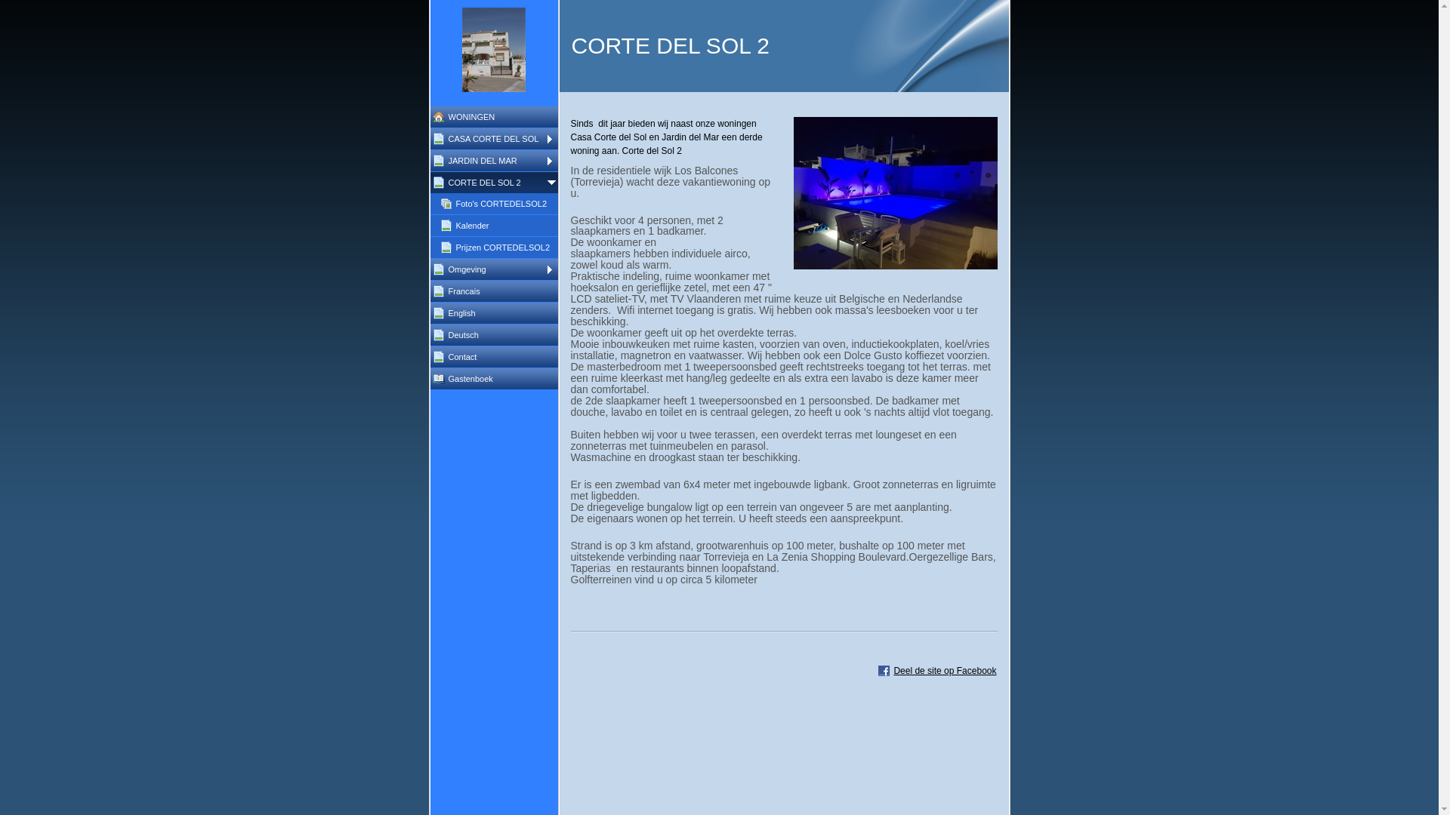 The width and height of the screenshot is (1450, 815). What do you see at coordinates (937, 671) in the screenshot?
I see `Deel de site op Facebook` at bounding box center [937, 671].